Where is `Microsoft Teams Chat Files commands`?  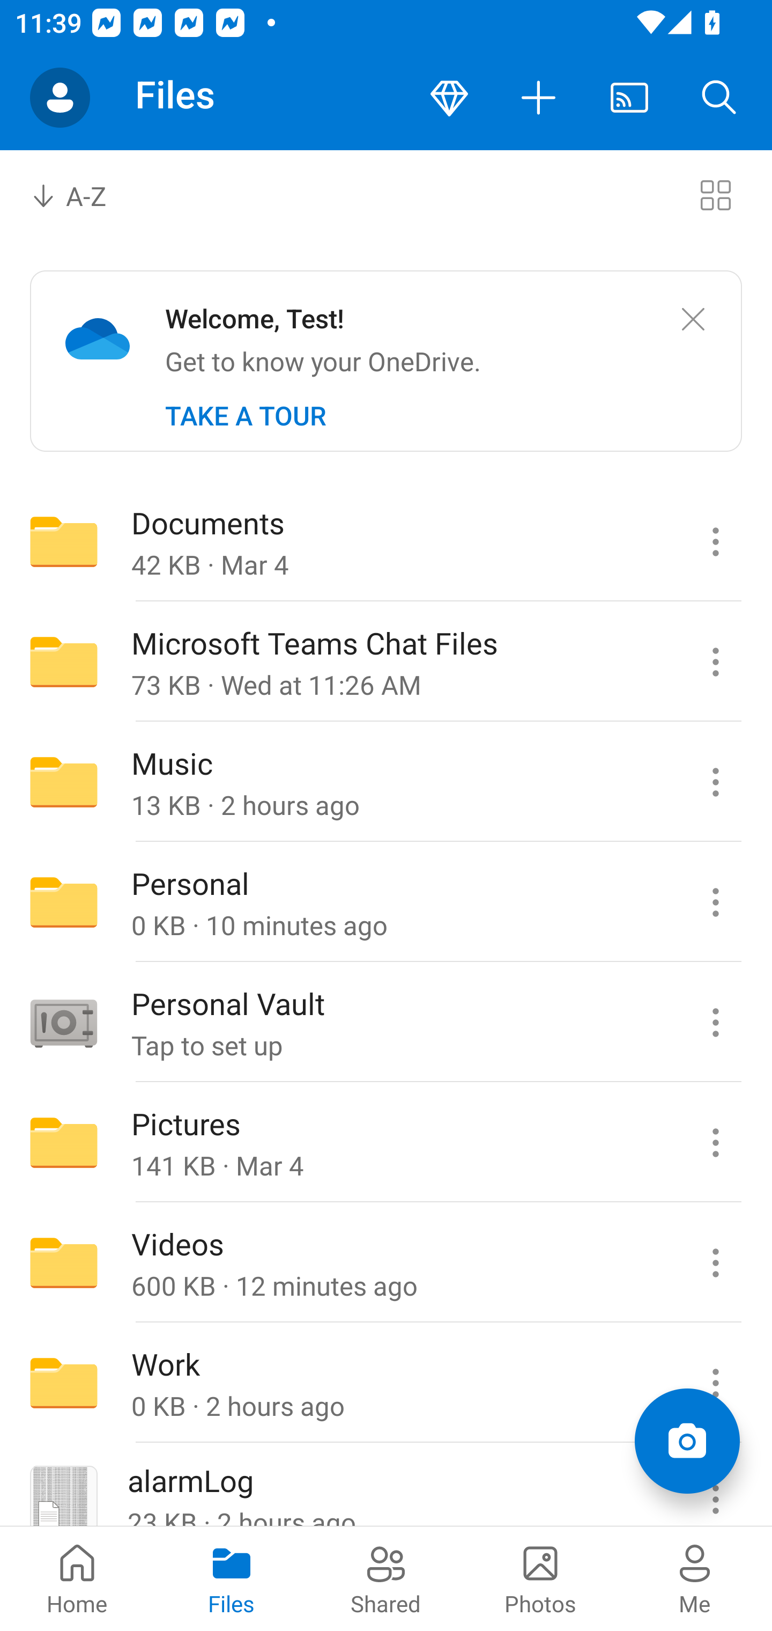 Microsoft Teams Chat Files commands is located at coordinates (715, 662).